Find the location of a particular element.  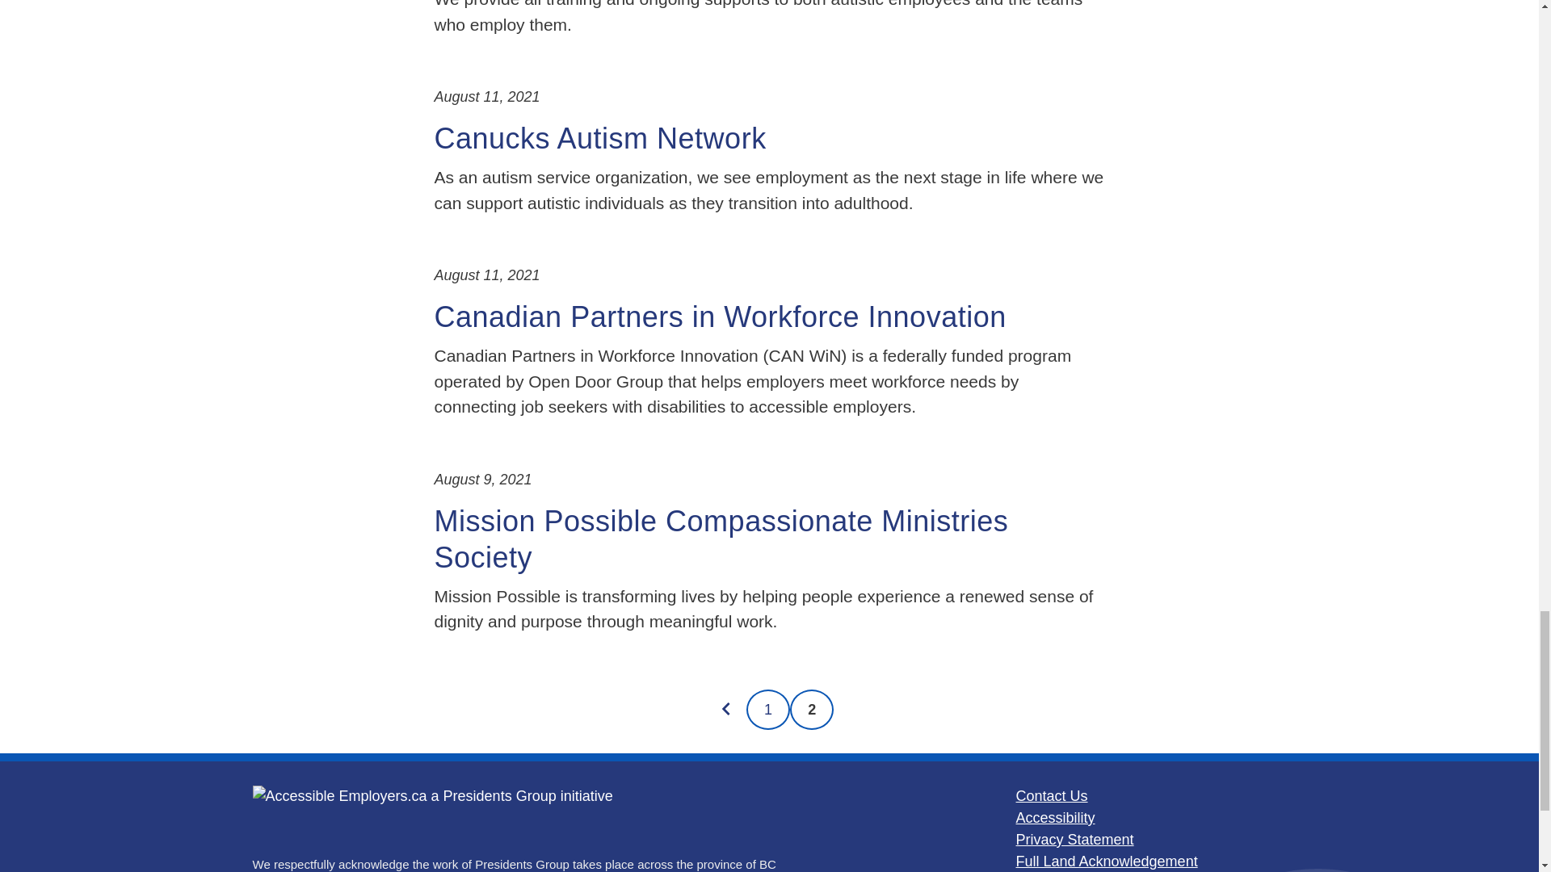

previous is located at coordinates (725, 709).